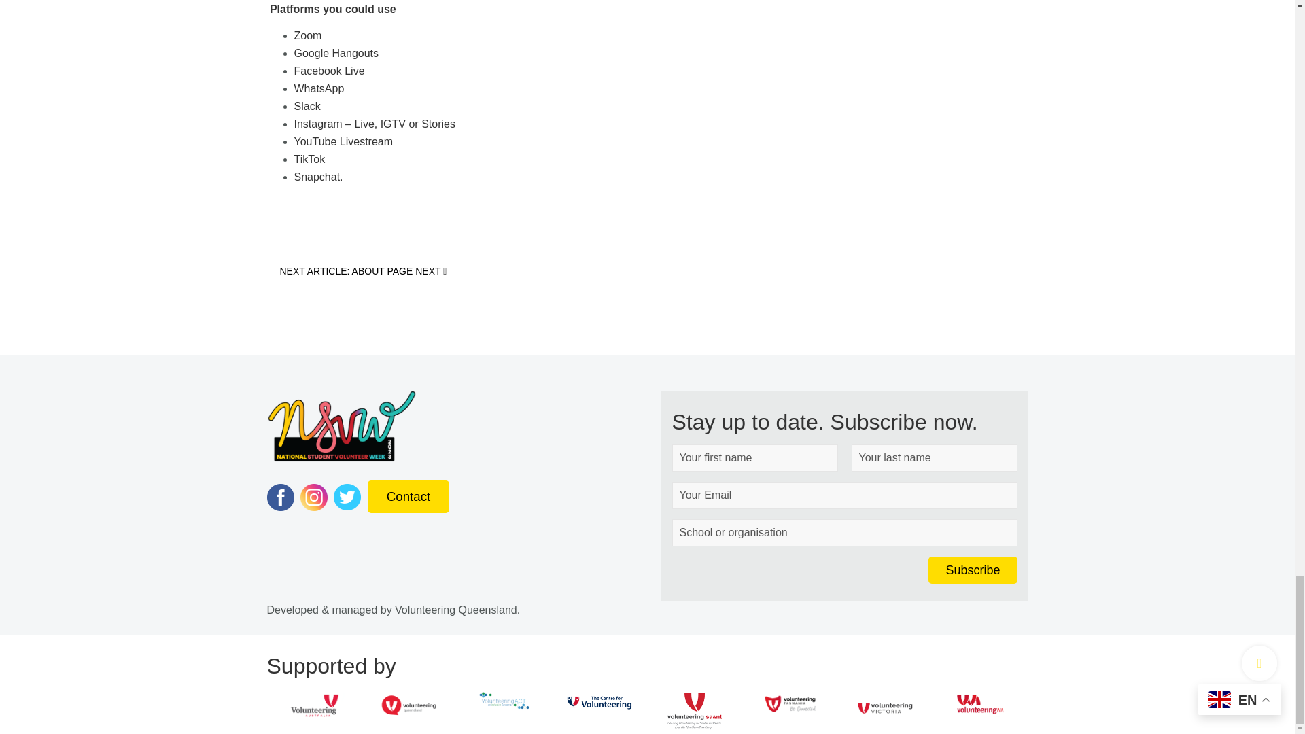 This screenshot has height=734, width=1305. What do you see at coordinates (789, 703) in the screenshot?
I see `Volunteering Tasmania` at bounding box center [789, 703].